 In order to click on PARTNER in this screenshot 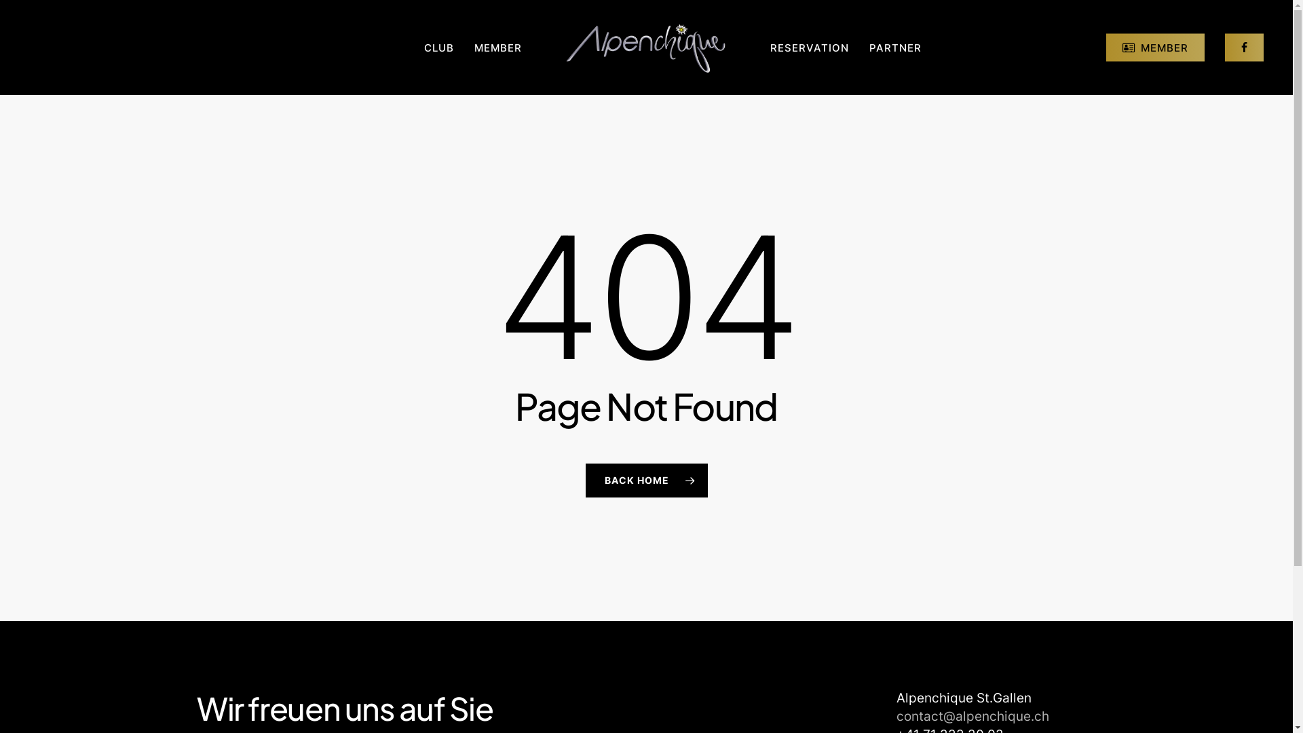, I will do `click(896, 48)`.